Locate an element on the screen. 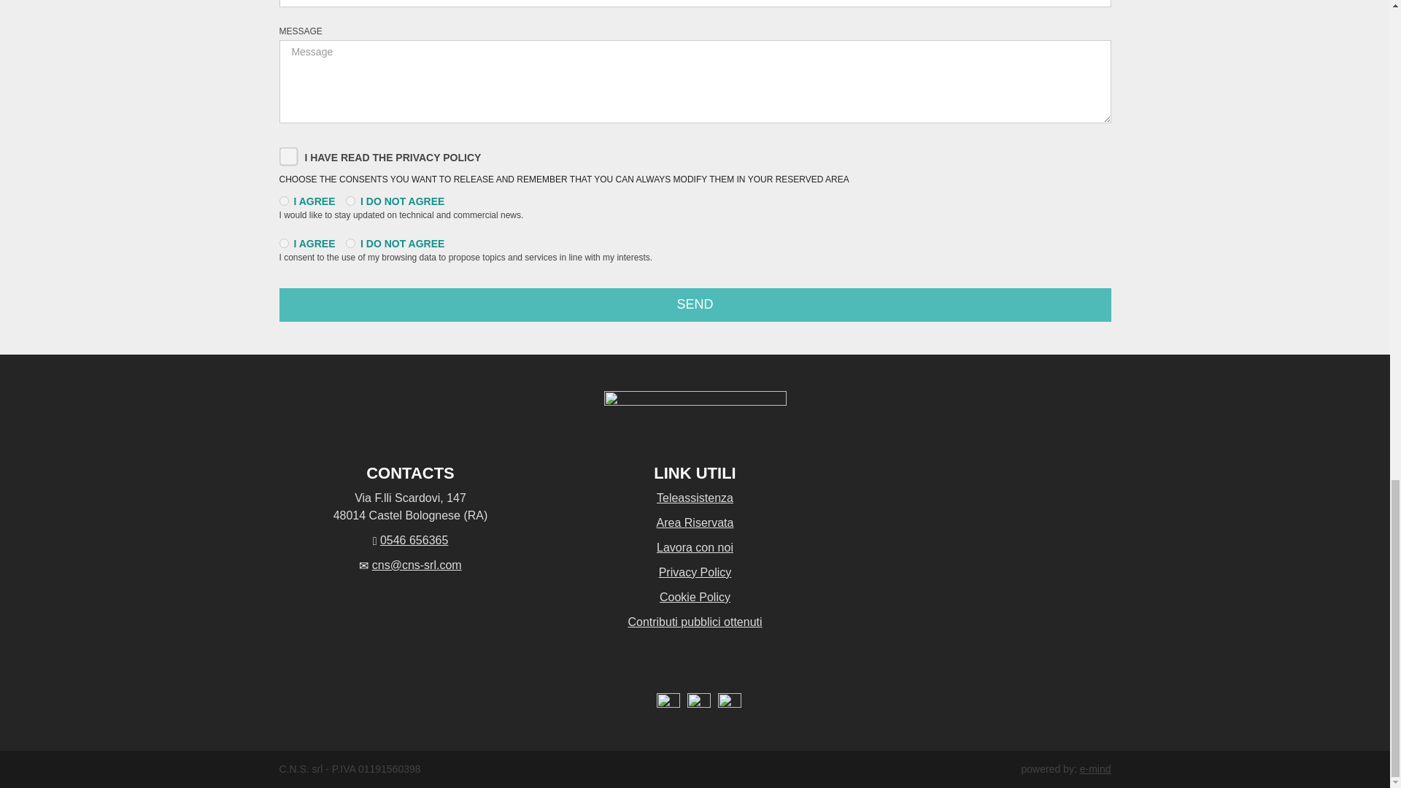  N is located at coordinates (350, 244).